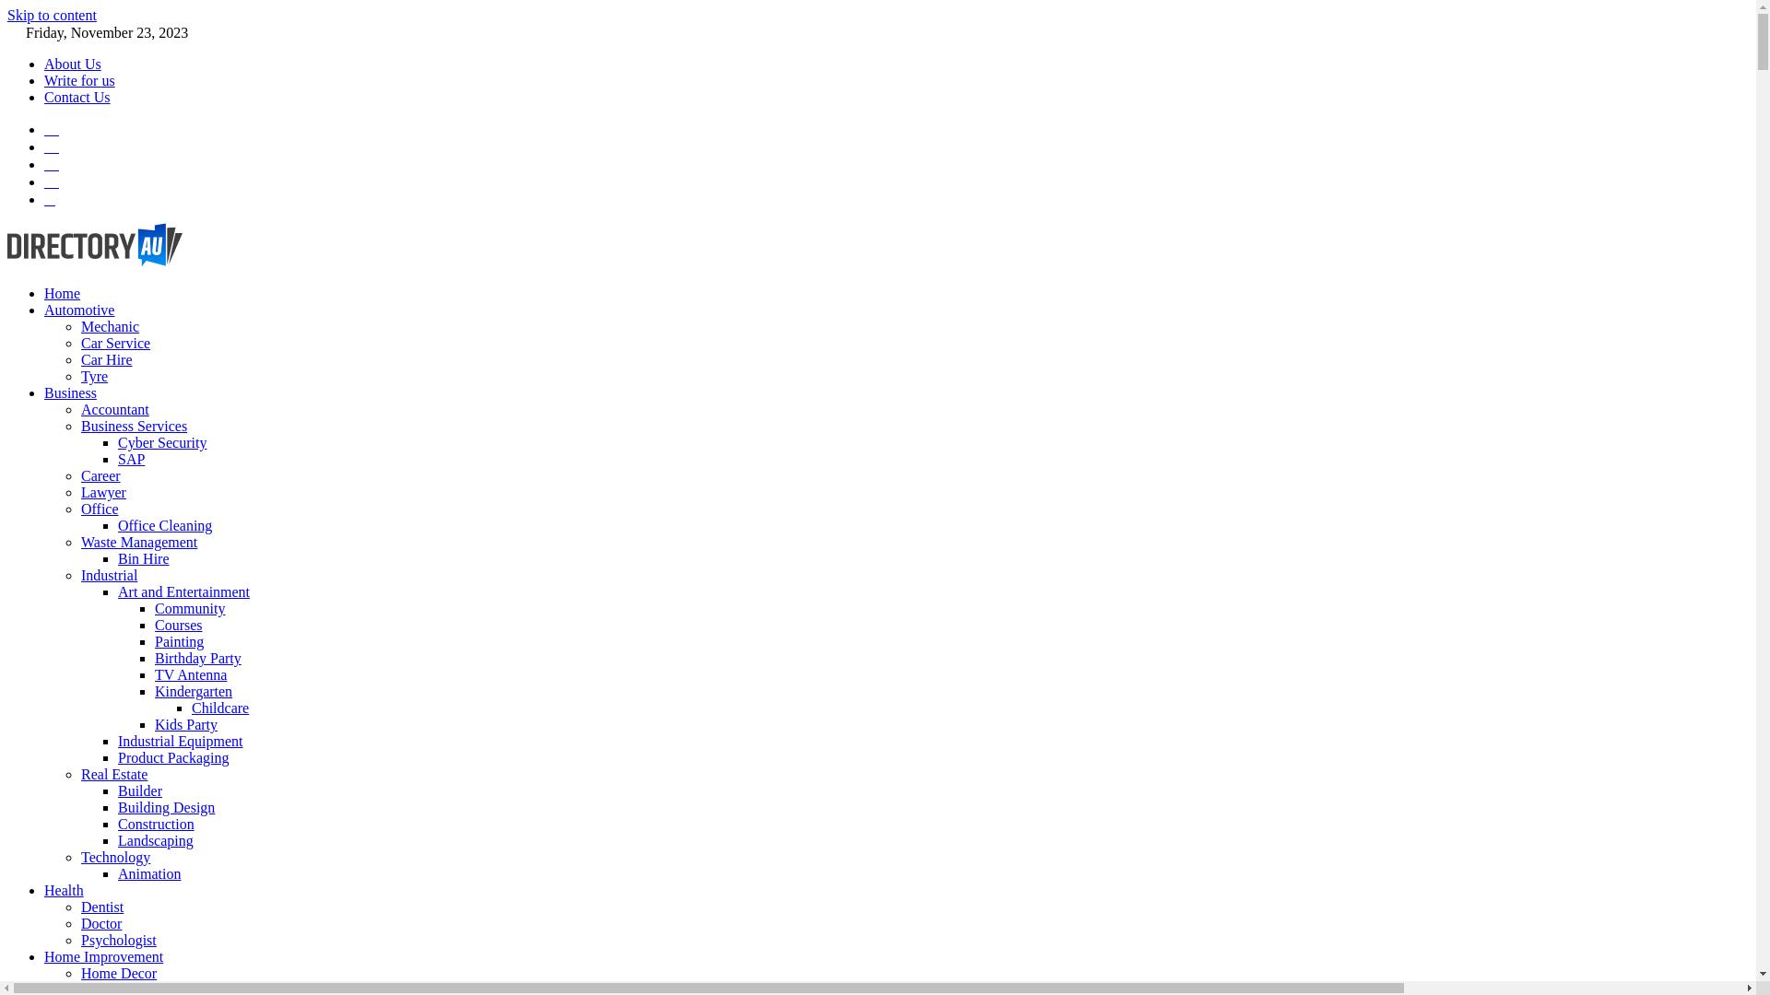 Image resolution: width=1770 pixels, height=995 pixels. I want to click on Childcare, so click(220, 708).